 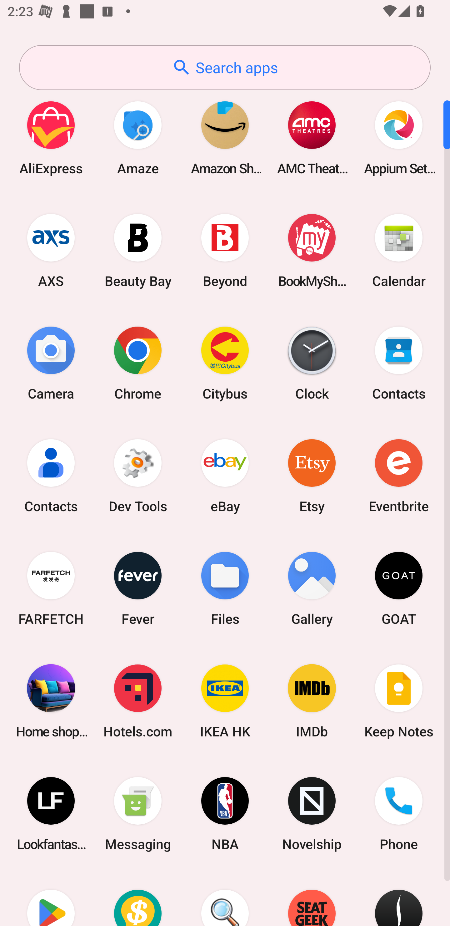 What do you see at coordinates (312, 250) in the screenshot?
I see `BookMyShow` at bounding box center [312, 250].